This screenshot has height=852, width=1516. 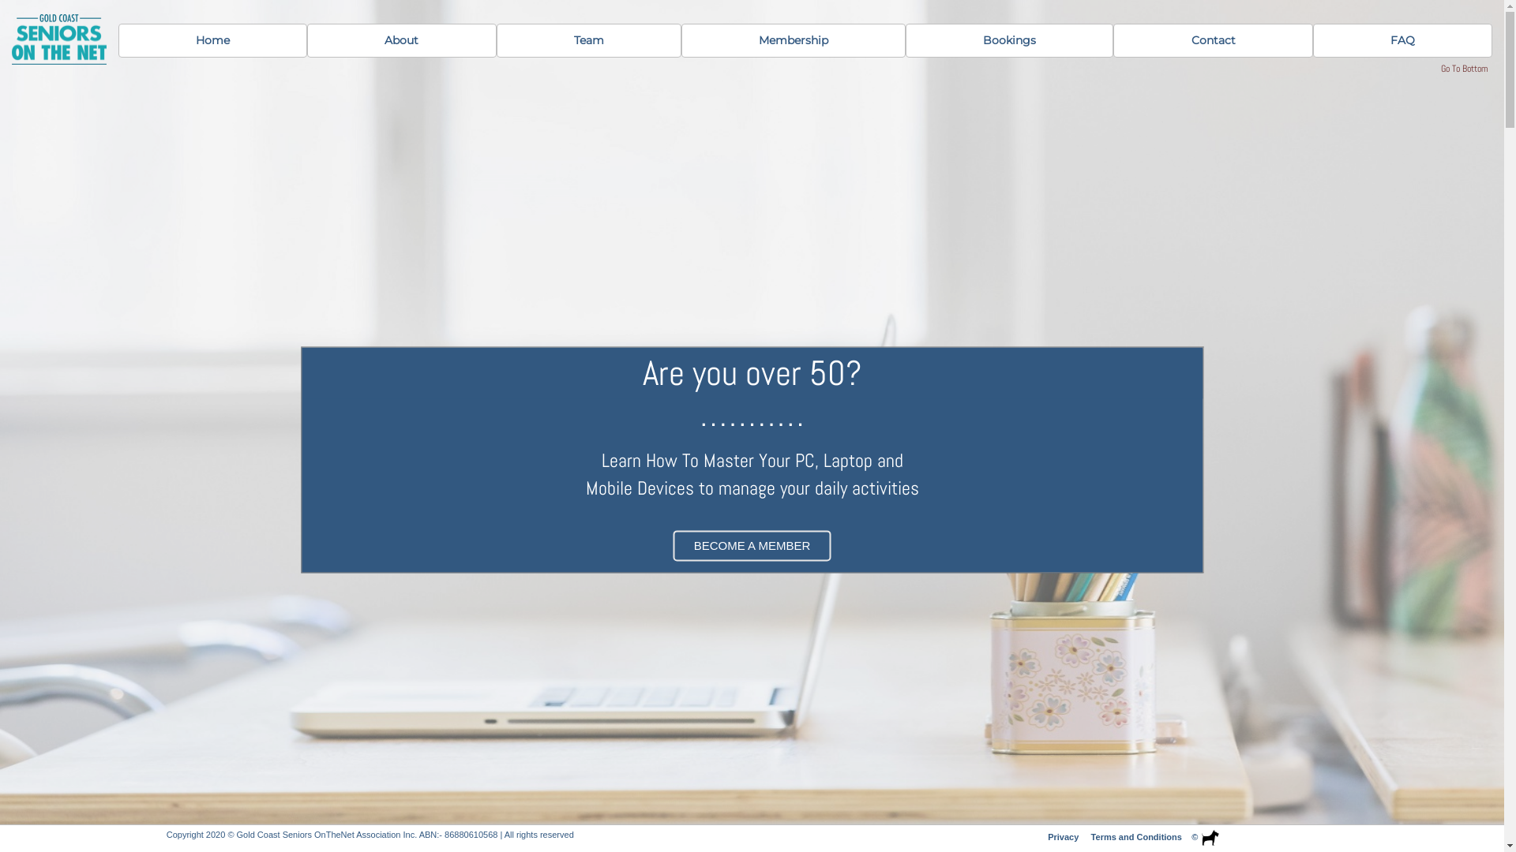 What do you see at coordinates (1213, 41) in the screenshot?
I see `Contact` at bounding box center [1213, 41].